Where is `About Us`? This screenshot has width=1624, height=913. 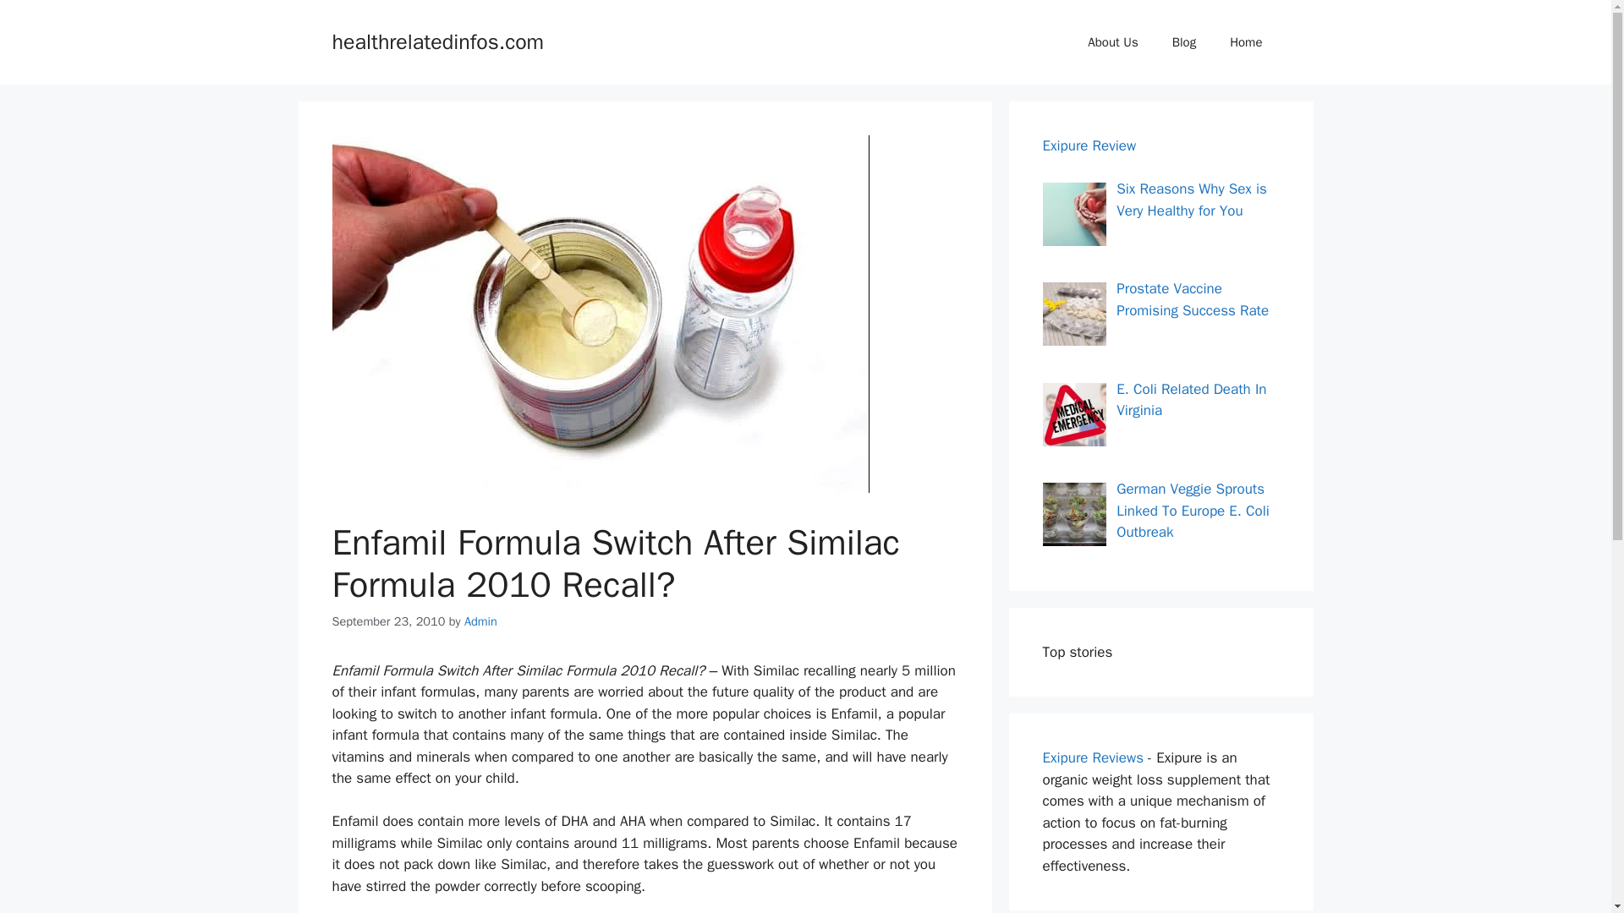 About Us is located at coordinates (1112, 42).